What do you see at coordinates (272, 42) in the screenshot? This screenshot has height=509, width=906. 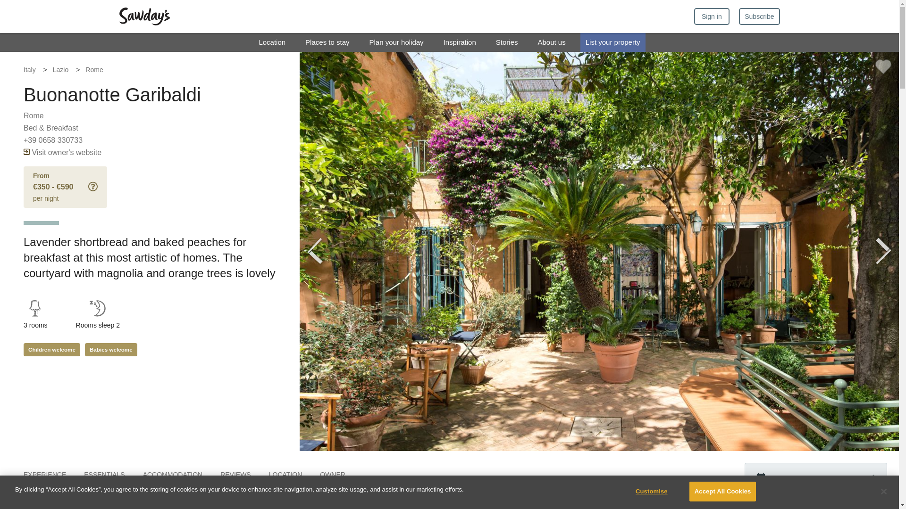 I see `Location` at bounding box center [272, 42].